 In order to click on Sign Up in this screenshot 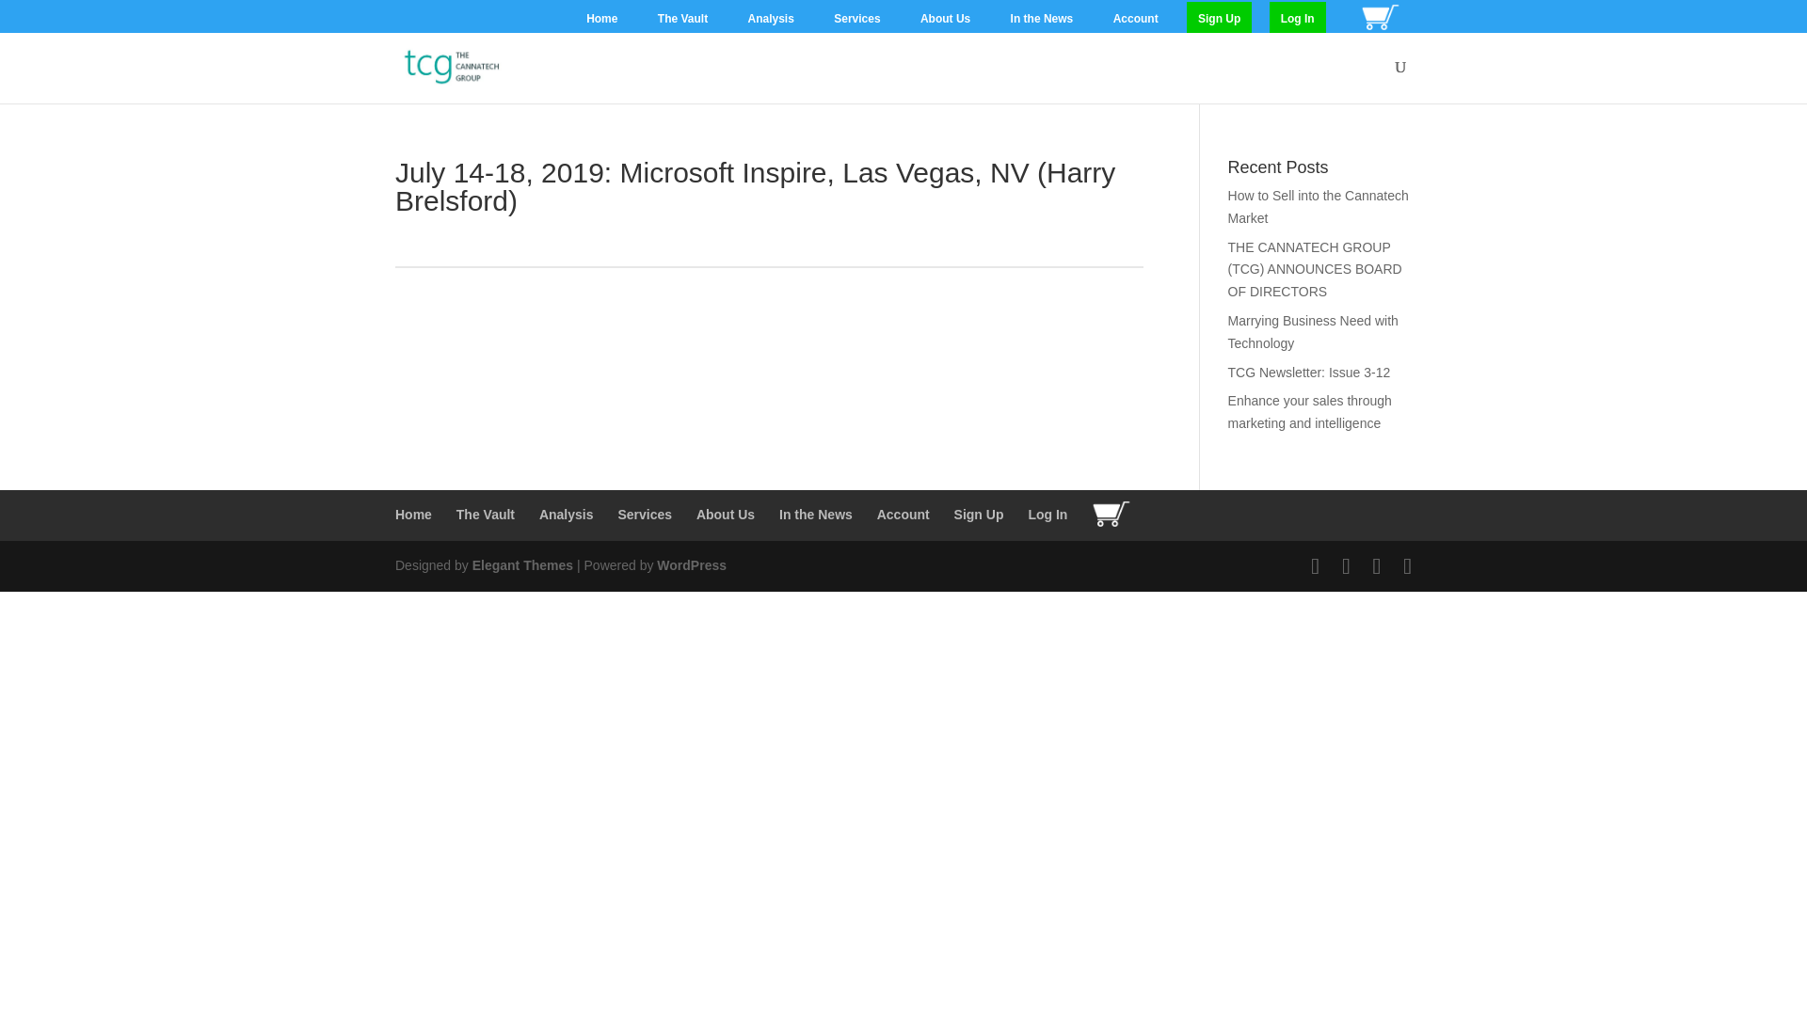, I will do `click(1220, 17)`.